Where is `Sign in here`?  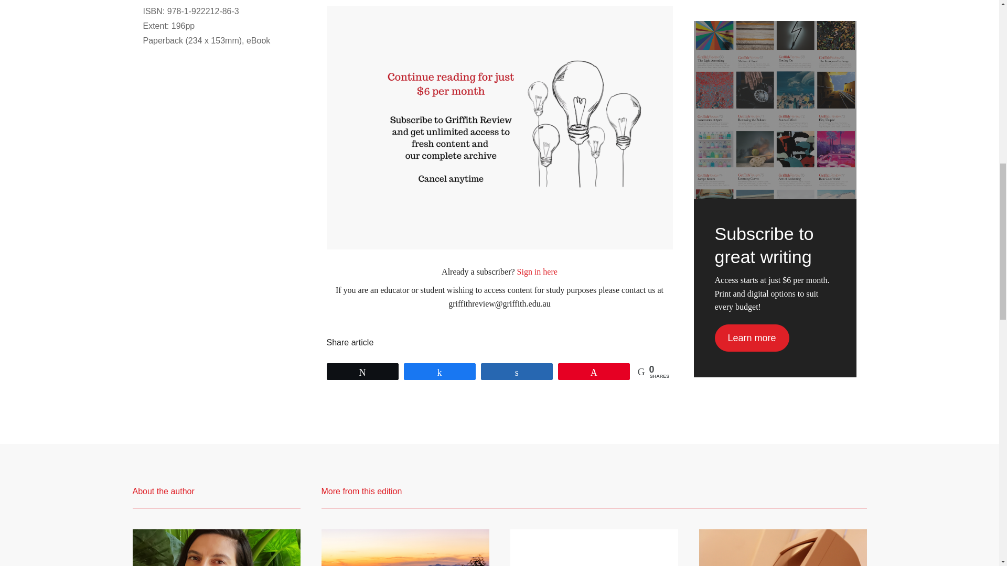 Sign in here is located at coordinates (537, 271).